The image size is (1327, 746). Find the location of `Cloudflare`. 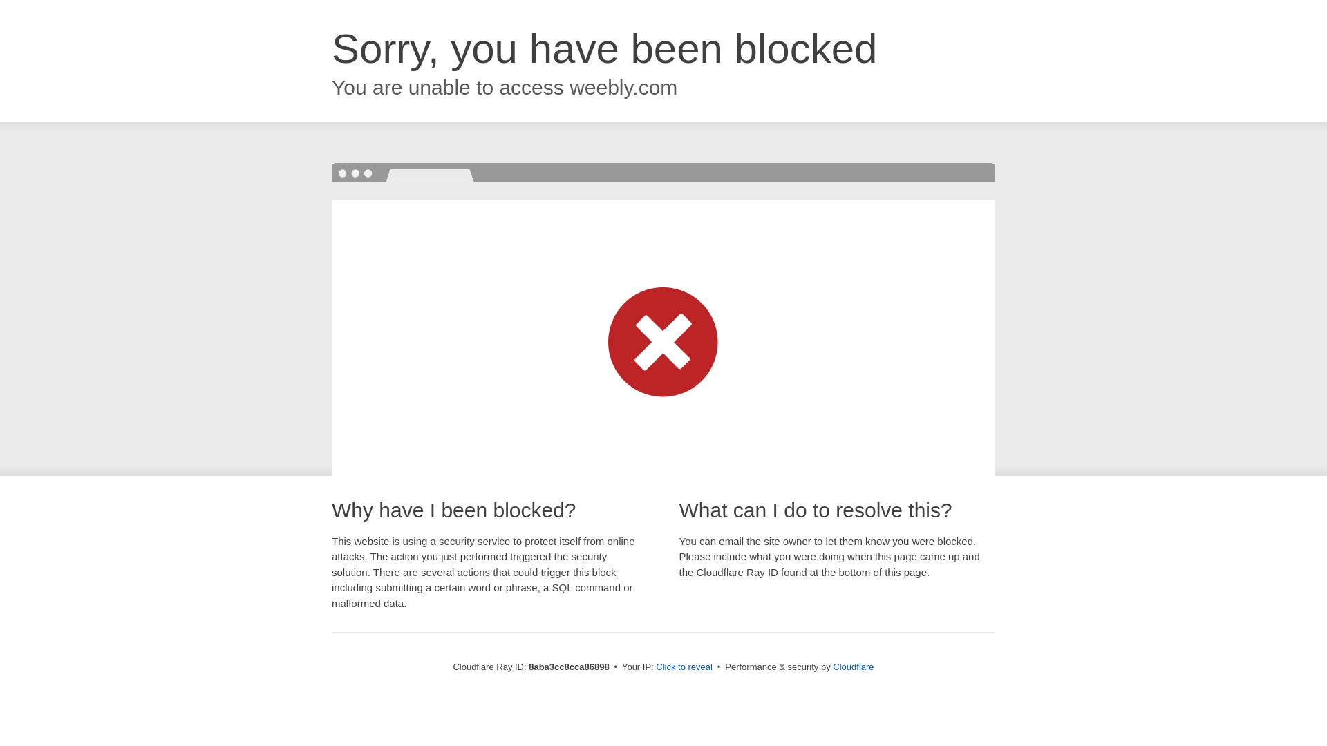

Cloudflare is located at coordinates (853, 667).